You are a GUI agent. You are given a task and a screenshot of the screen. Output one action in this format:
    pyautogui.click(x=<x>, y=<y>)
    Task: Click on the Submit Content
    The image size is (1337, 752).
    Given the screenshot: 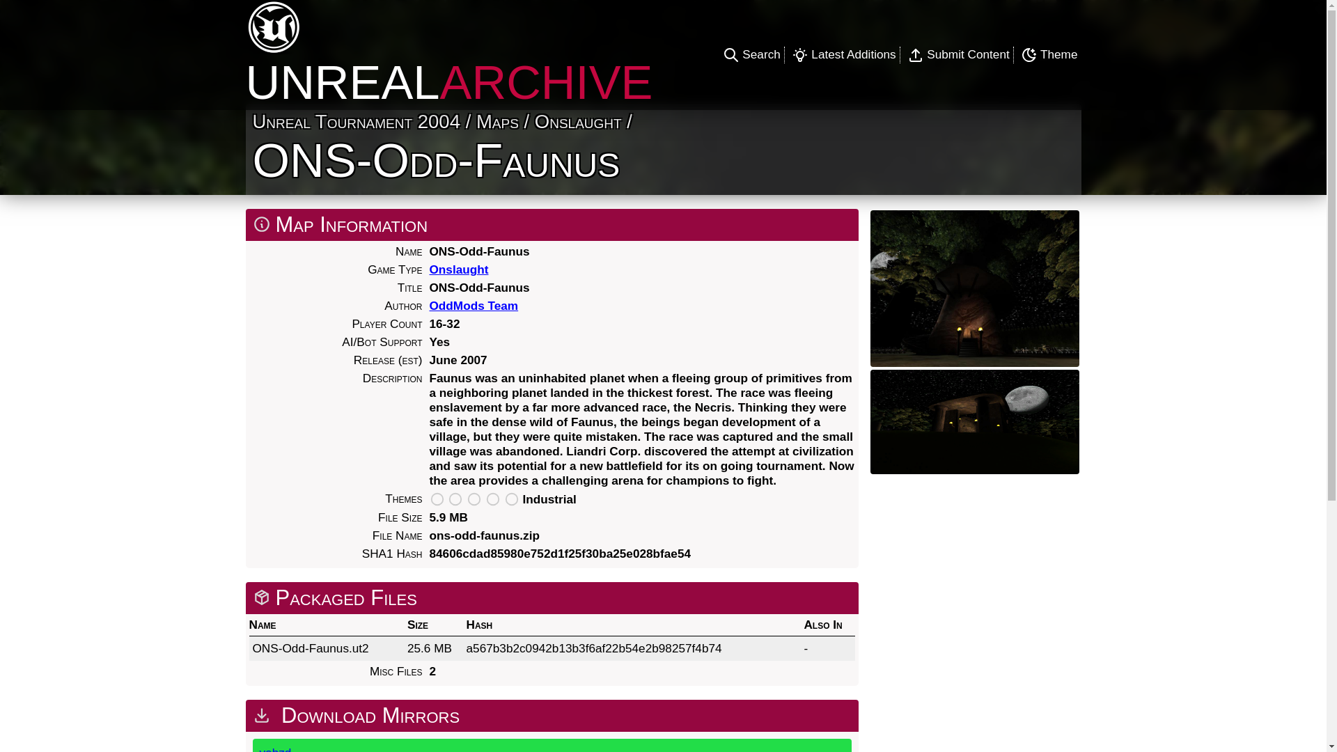 What is the action you would take?
    pyautogui.click(x=958, y=54)
    